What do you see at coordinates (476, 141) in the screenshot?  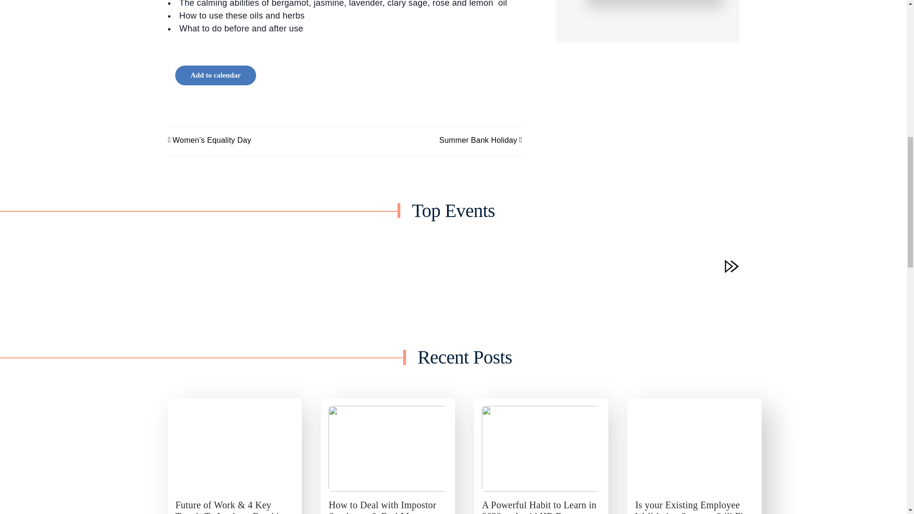 I see `Summer Bank Holiday` at bounding box center [476, 141].